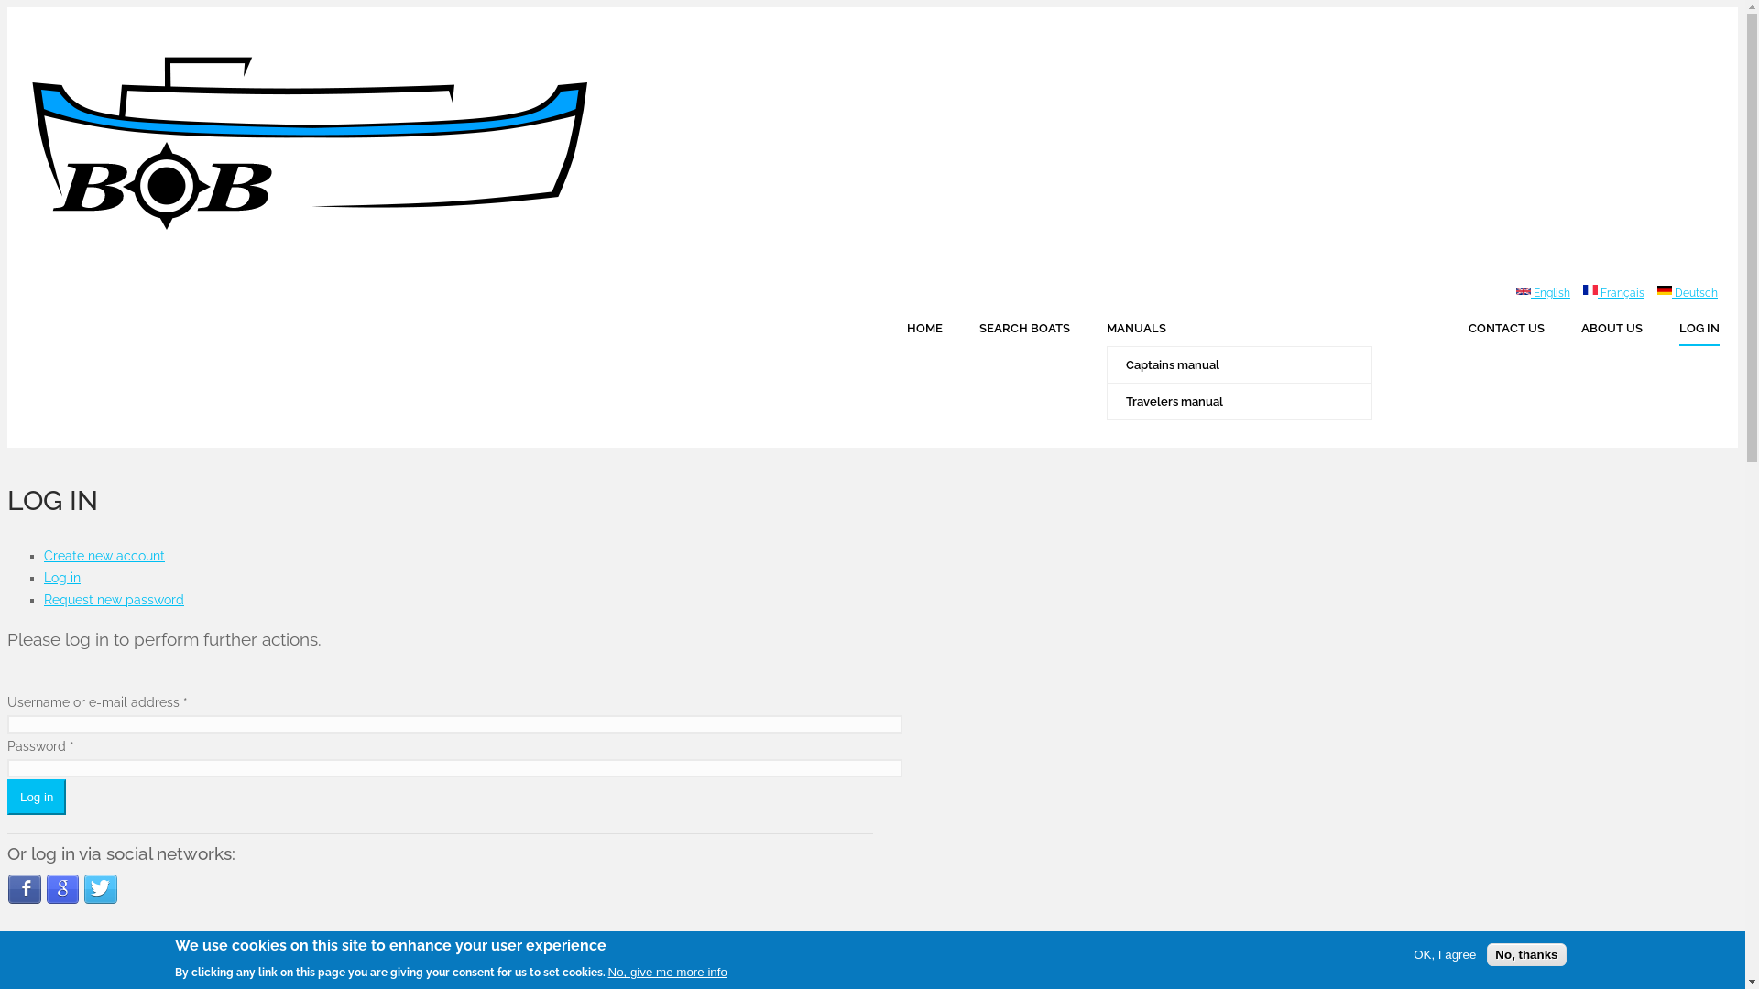 The width and height of the screenshot is (1759, 989). I want to click on SEARCH BOATS, so click(1024, 328).